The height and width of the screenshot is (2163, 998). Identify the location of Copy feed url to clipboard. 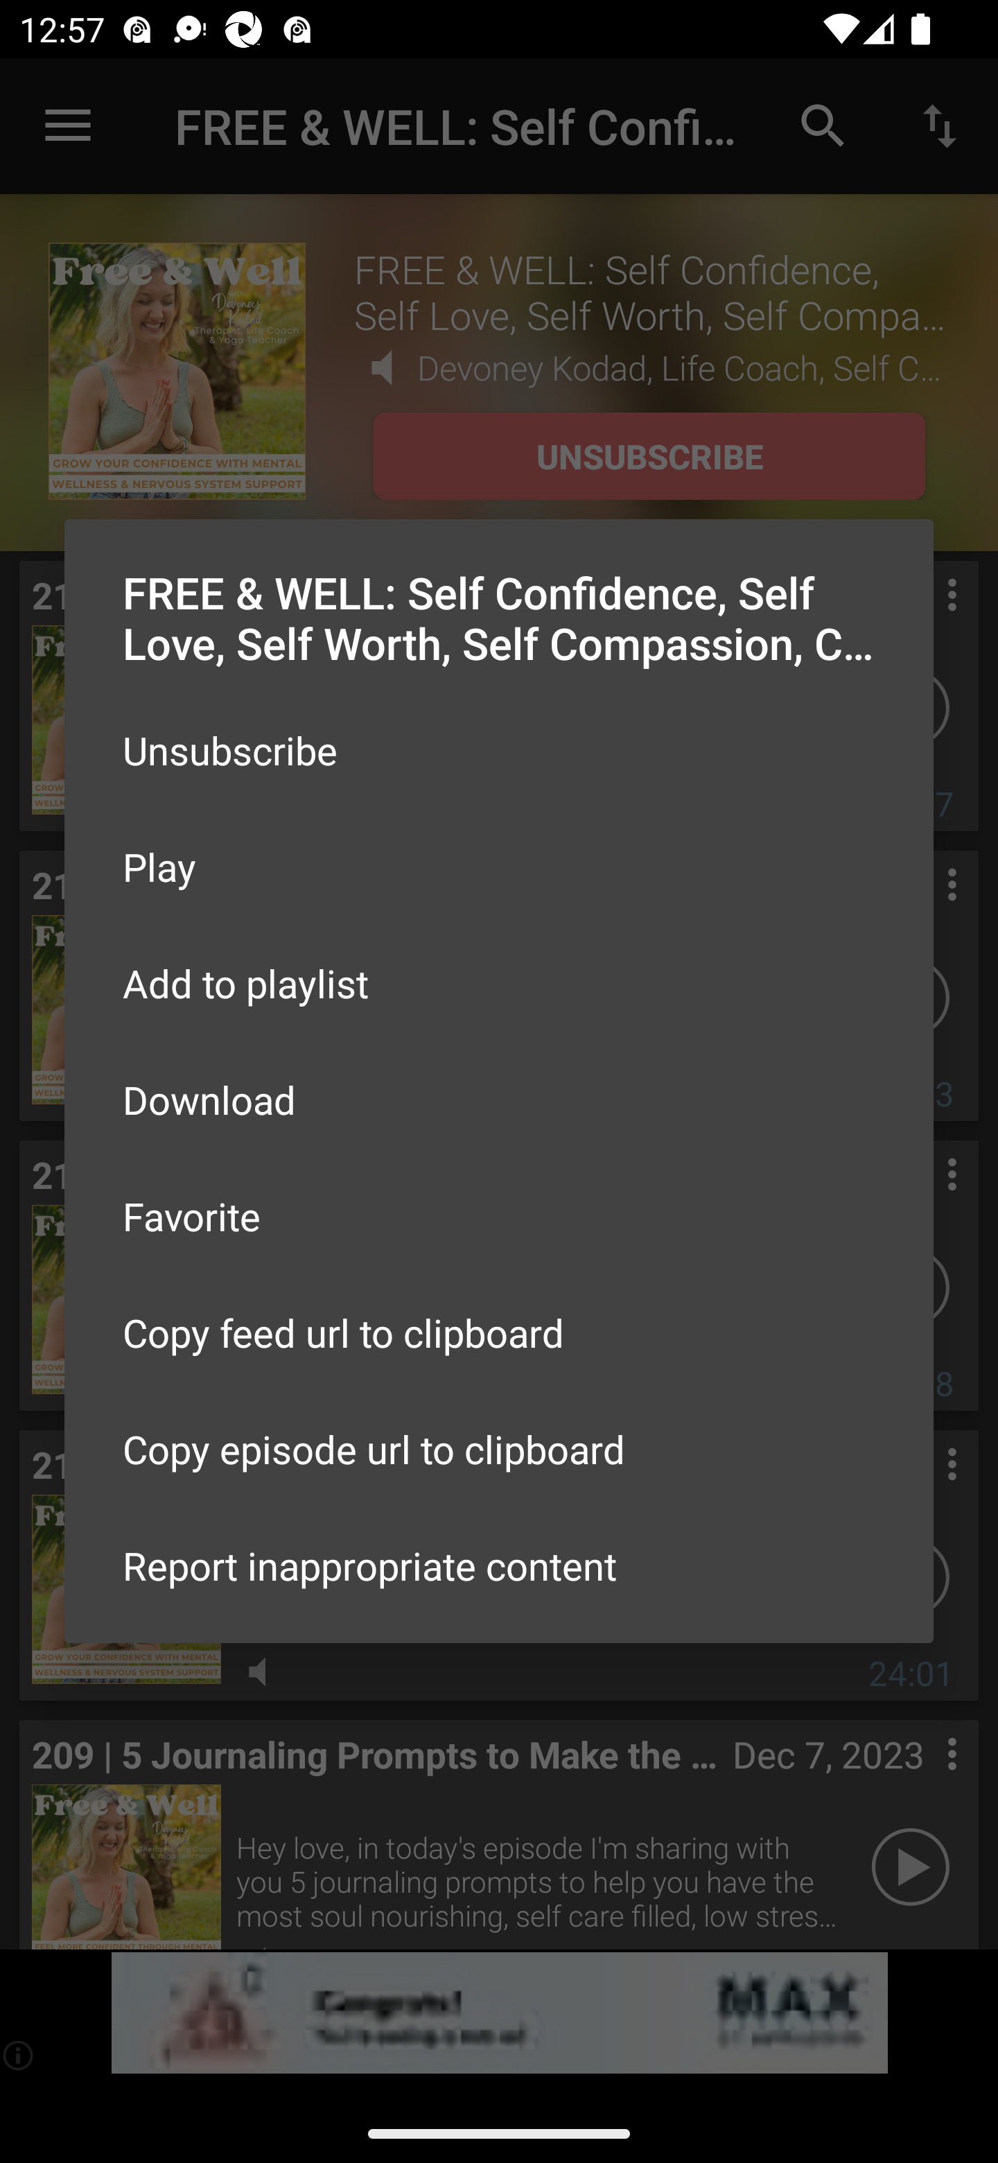
(499, 1332).